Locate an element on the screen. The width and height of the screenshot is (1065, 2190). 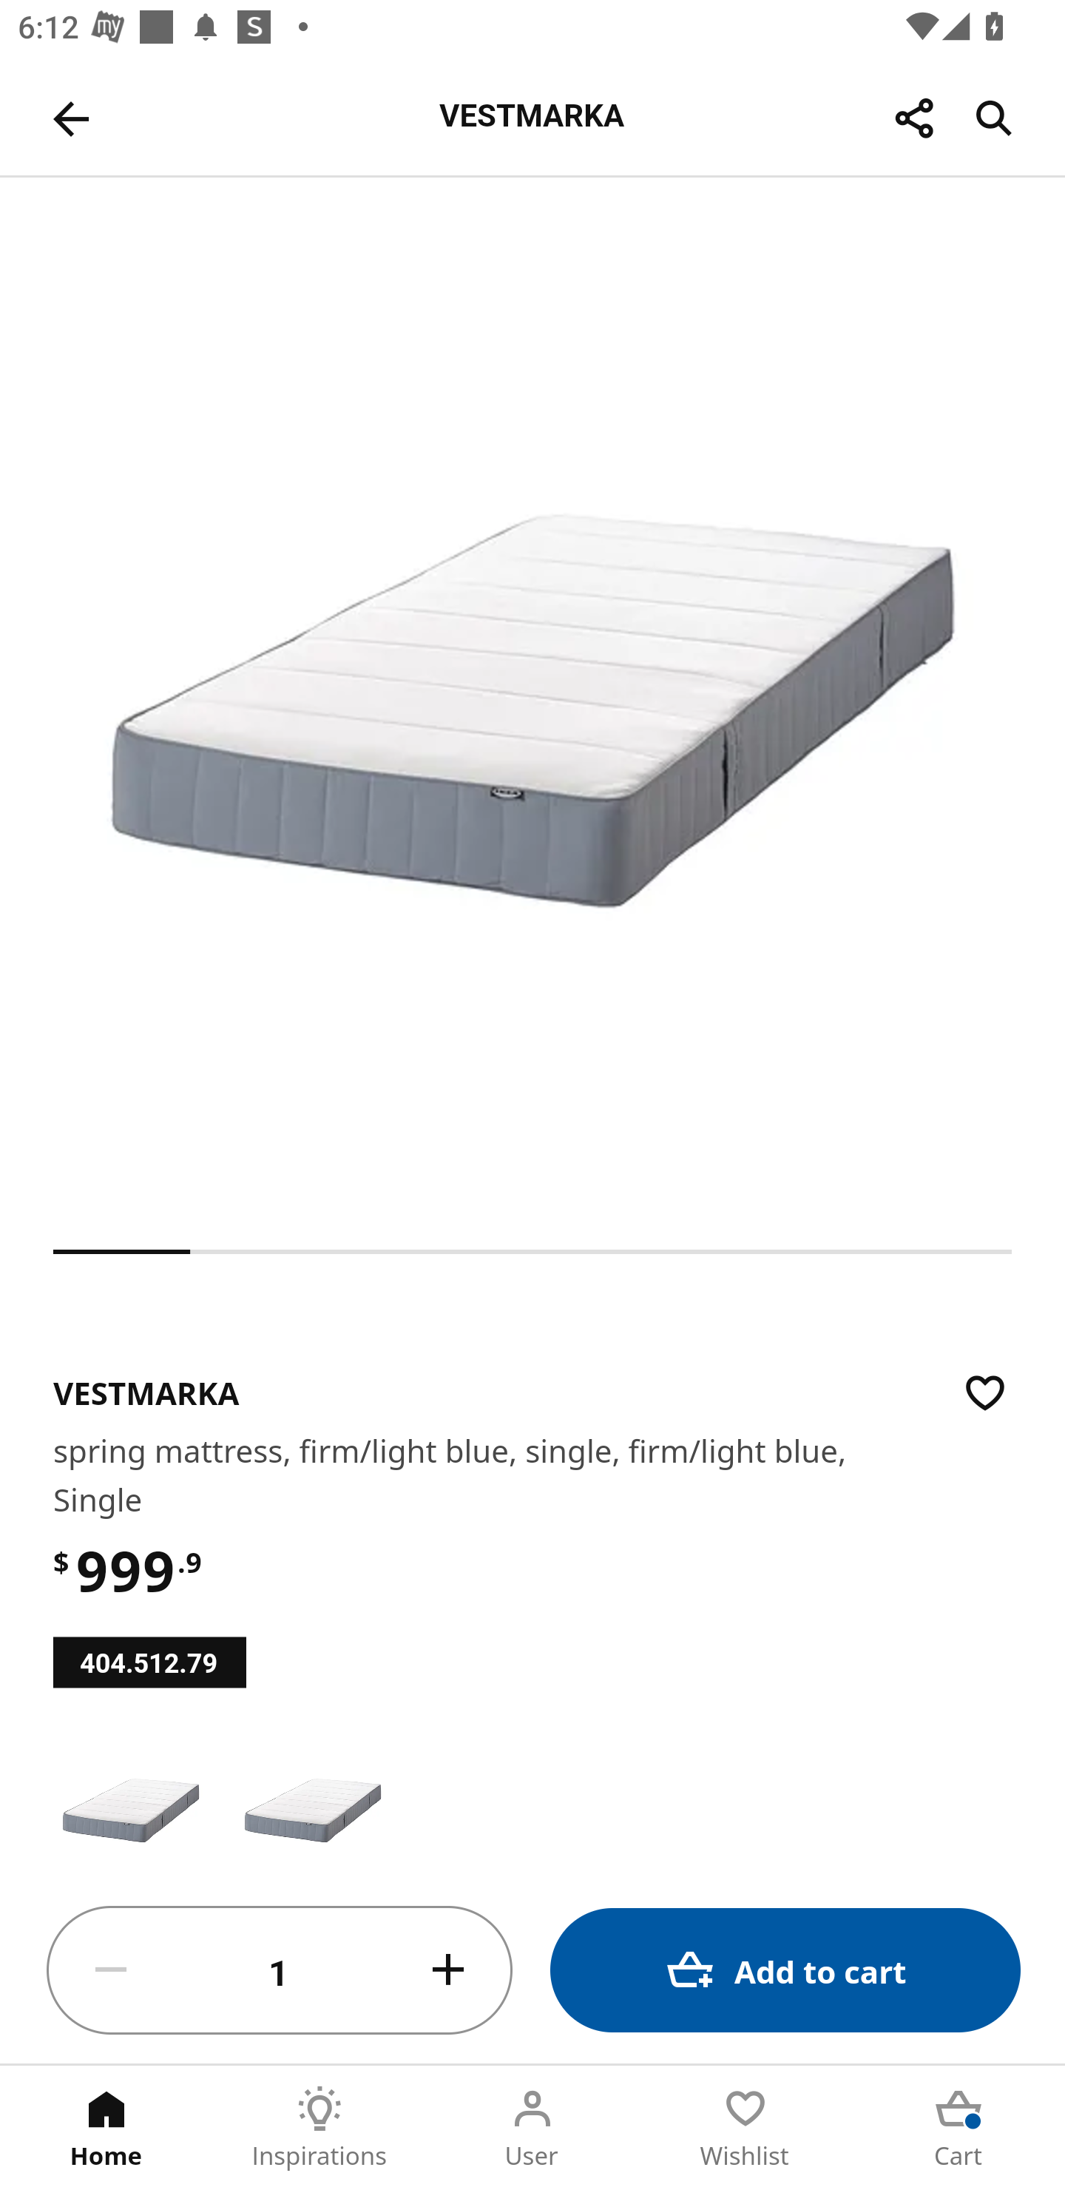
1 is located at coordinates (280, 1971).